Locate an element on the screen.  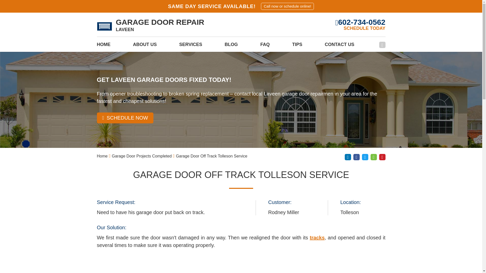
BLOG is located at coordinates (231, 46).